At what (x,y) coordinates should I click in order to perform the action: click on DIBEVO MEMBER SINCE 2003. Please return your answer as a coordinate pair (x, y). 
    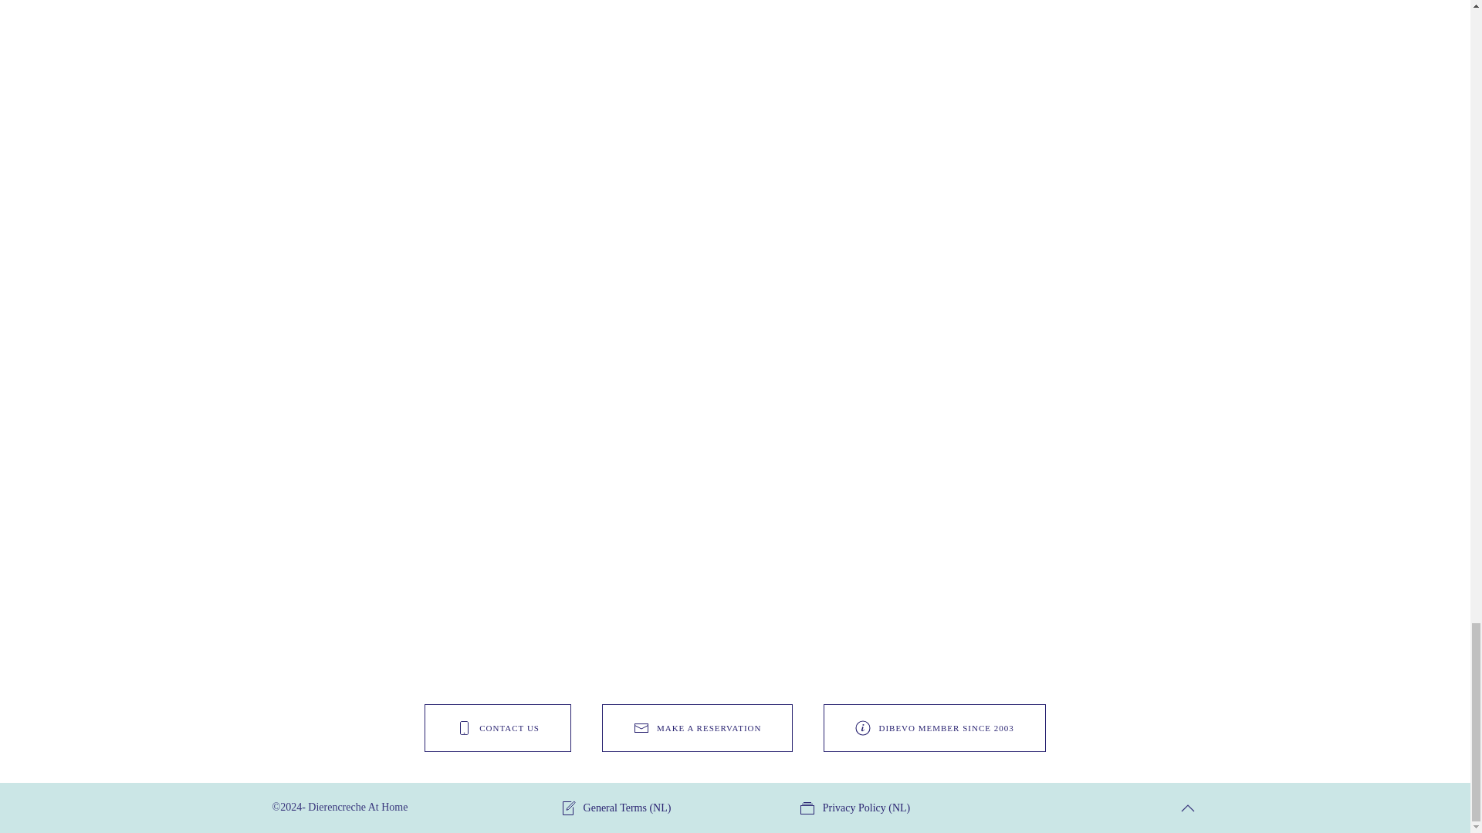
    Looking at the image, I should click on (934, 728).